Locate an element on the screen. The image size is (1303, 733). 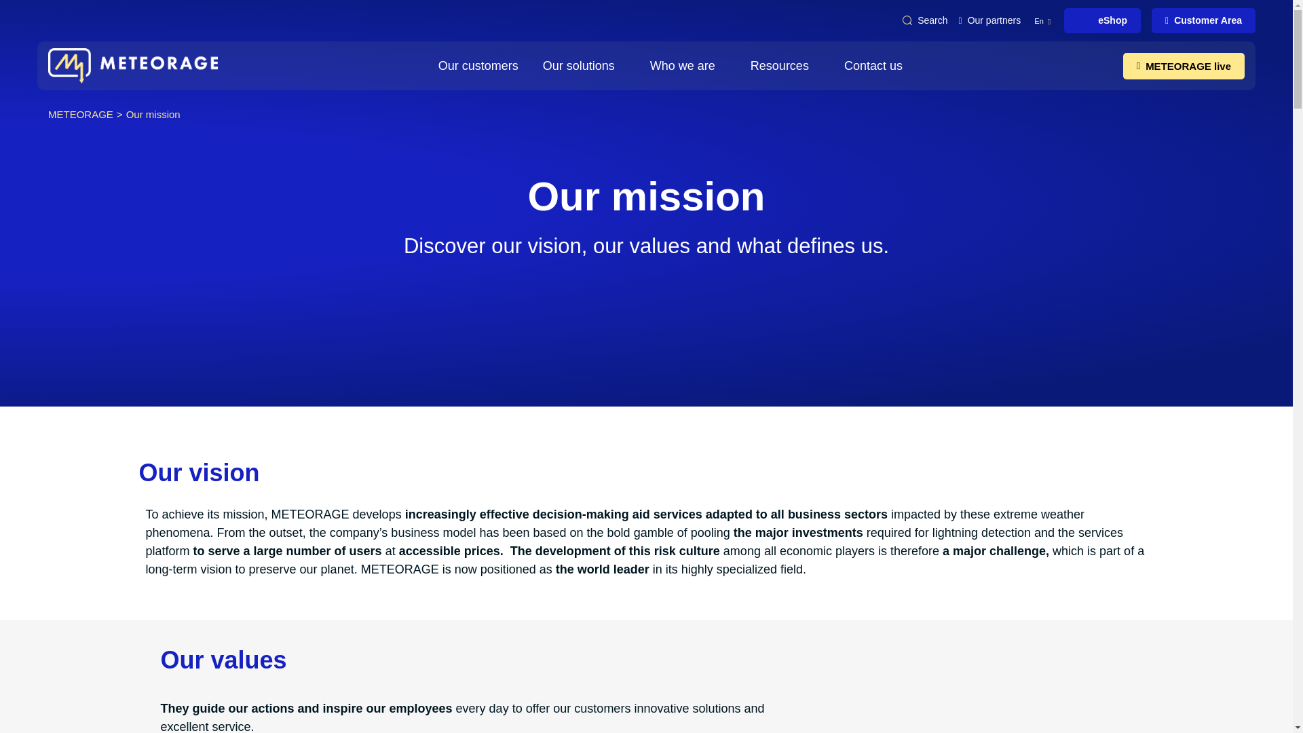
Customer Area is located at coordinates (1204, 20).